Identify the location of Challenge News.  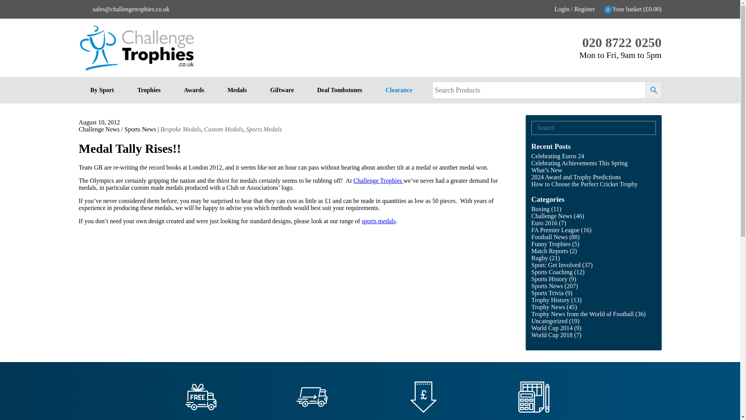
(99, 129).